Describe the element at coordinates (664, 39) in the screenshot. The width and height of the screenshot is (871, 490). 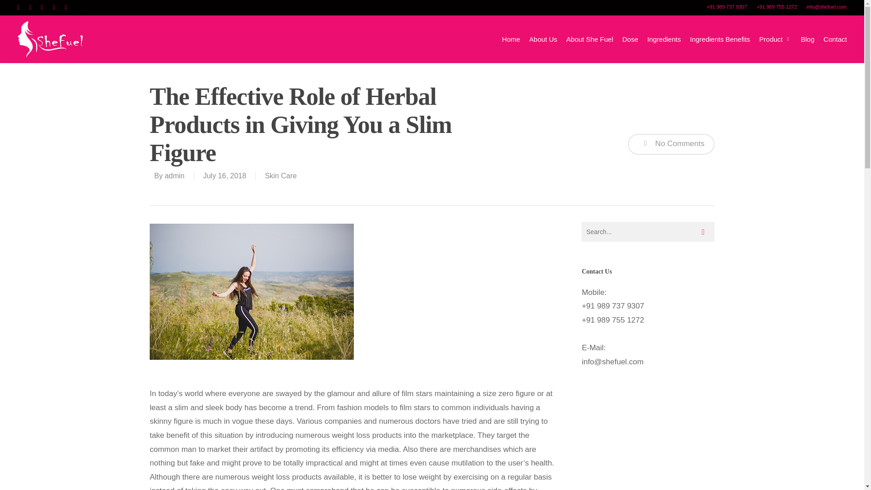
I see `Ingredients` at that location.